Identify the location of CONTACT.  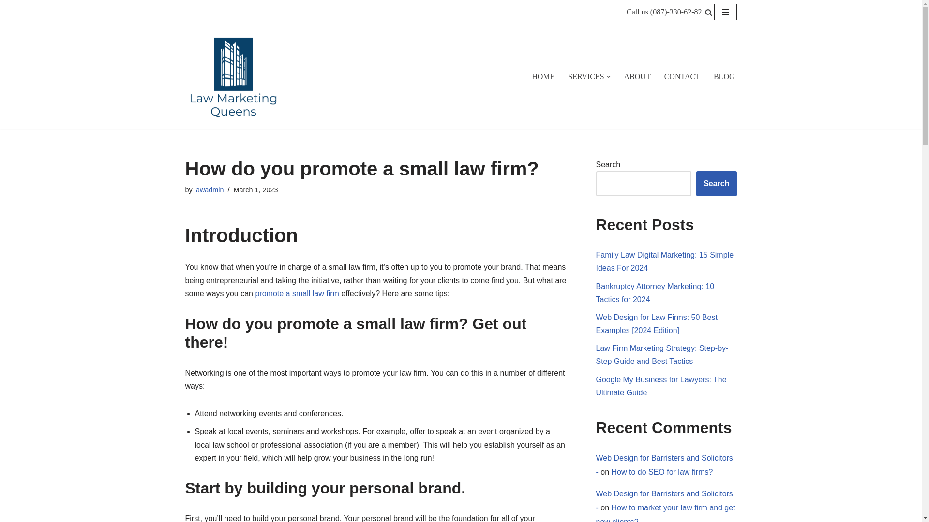
(682, 76).